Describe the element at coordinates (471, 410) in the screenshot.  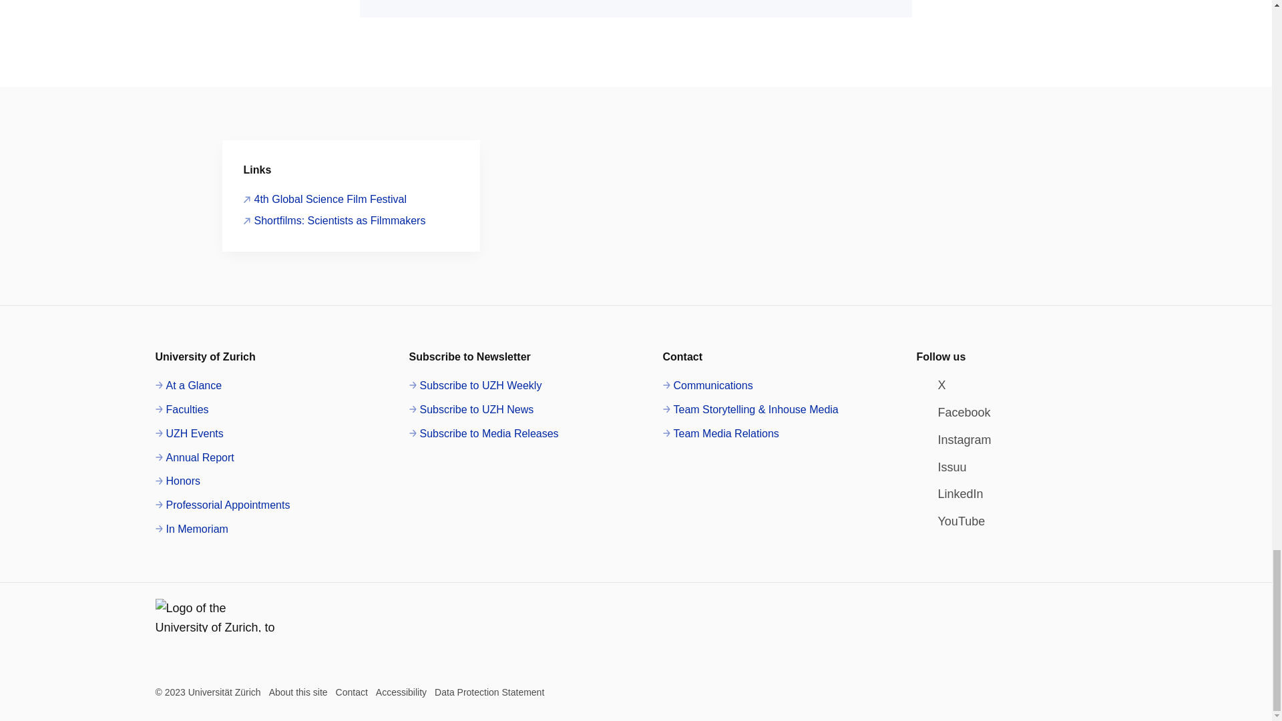
I see `Subscribe to UZH News` at that location.